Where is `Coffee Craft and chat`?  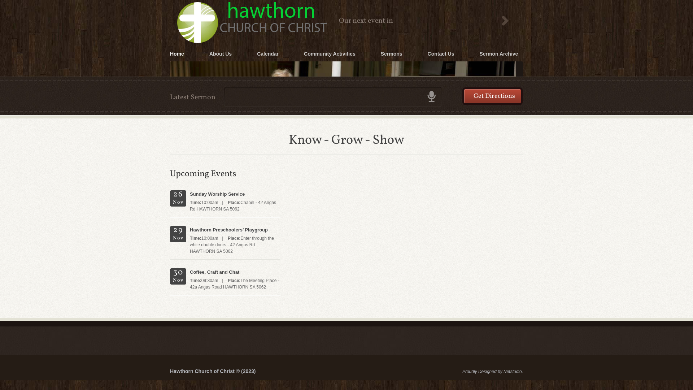 Coffee Craft and chat is located at coordinates (297, 68).